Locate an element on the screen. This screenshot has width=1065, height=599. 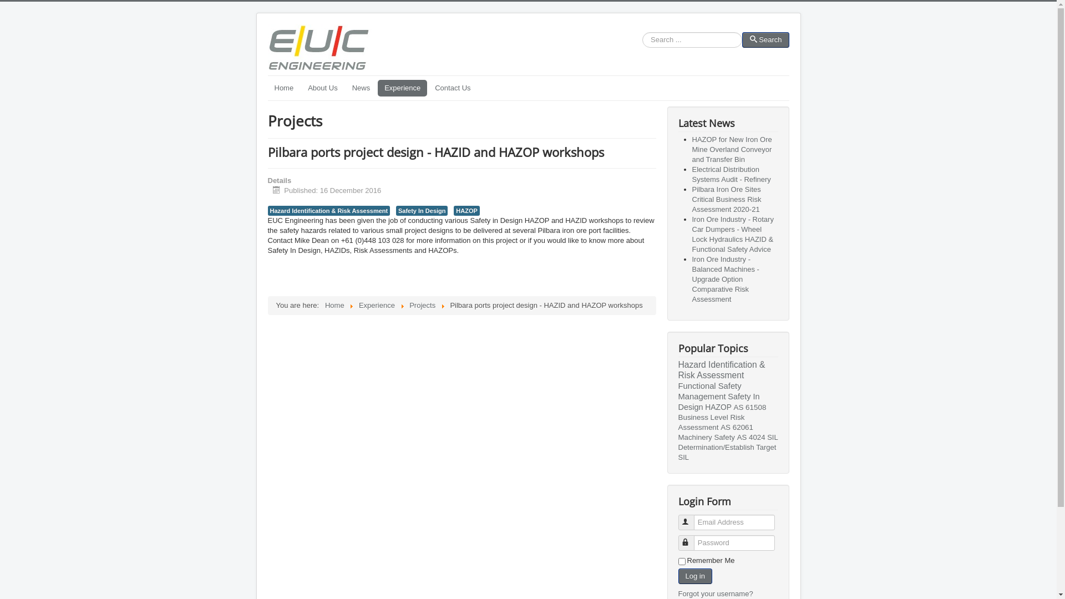
Electrical Distribution Systems Audit - Refinery is located at coordinates (732, 174).